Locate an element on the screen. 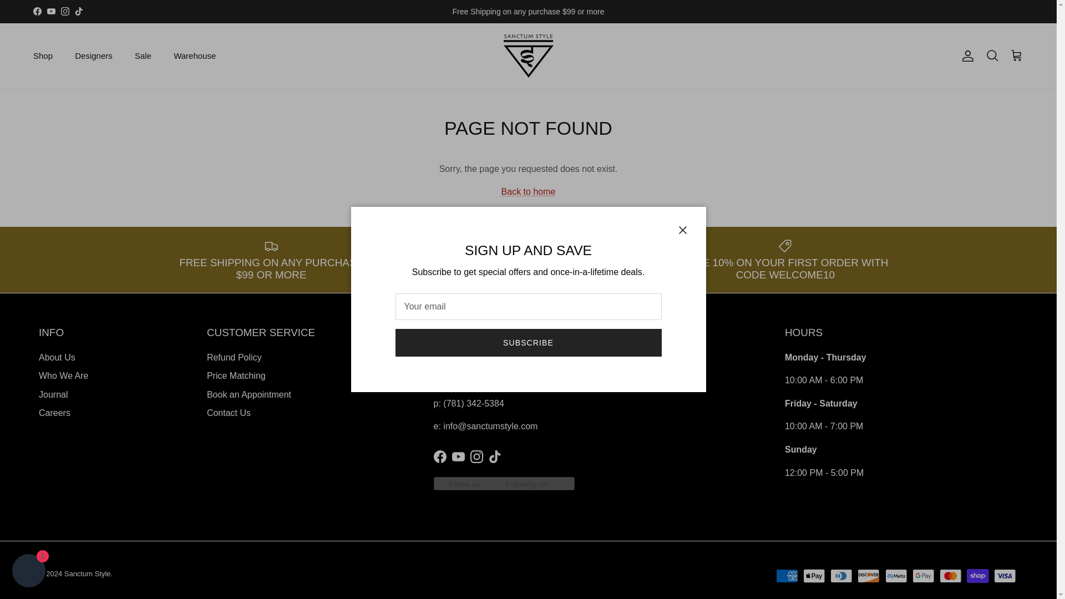 The height and width of the screenshot is (599, 1065). Discover is located at coordinates (868, 576).